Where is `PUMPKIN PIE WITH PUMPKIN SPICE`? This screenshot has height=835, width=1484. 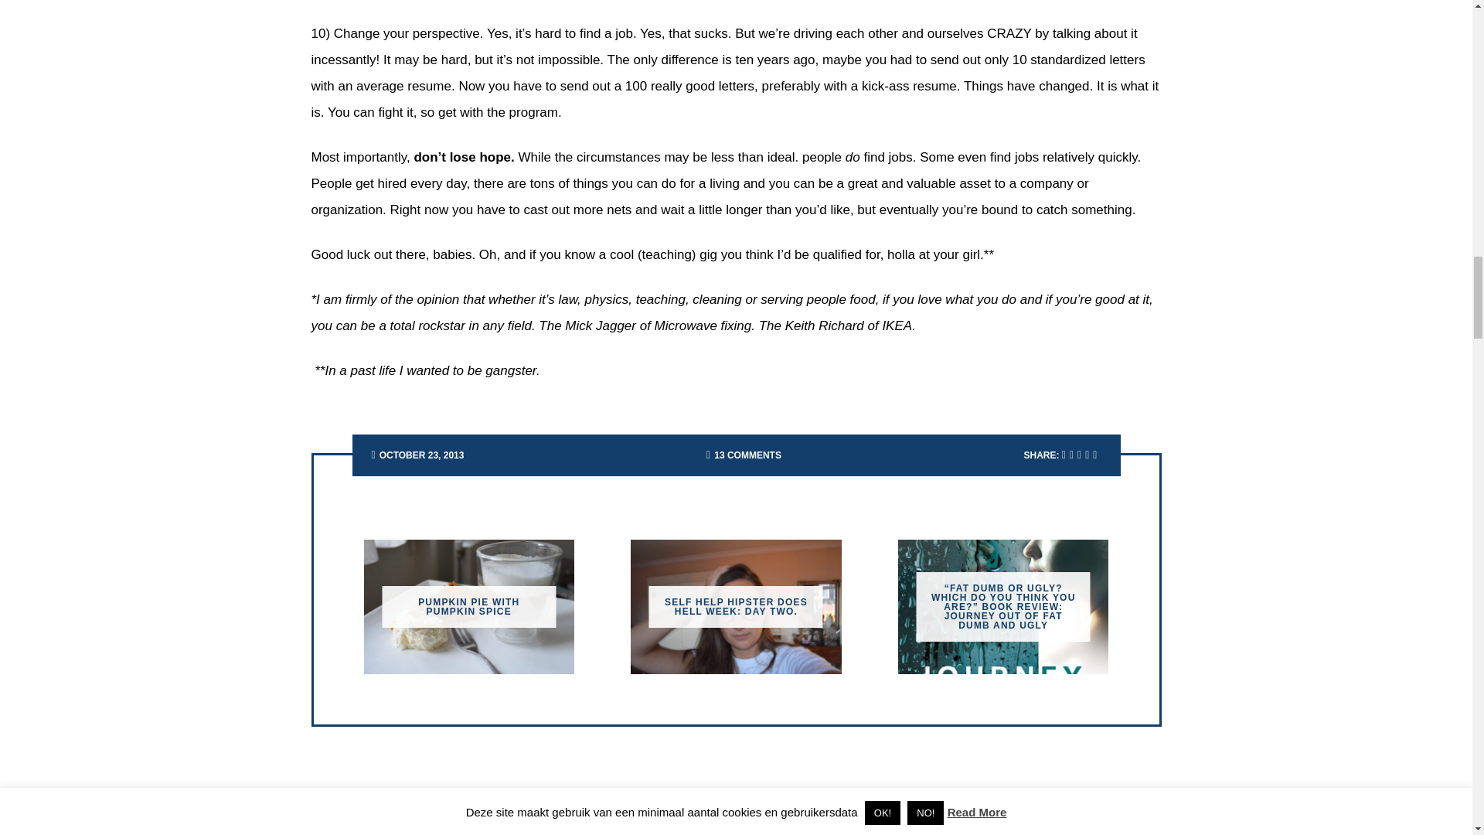
PUMPKIN PIE WITH PUMPKIN SPICE is located at coordinates (468, 607).